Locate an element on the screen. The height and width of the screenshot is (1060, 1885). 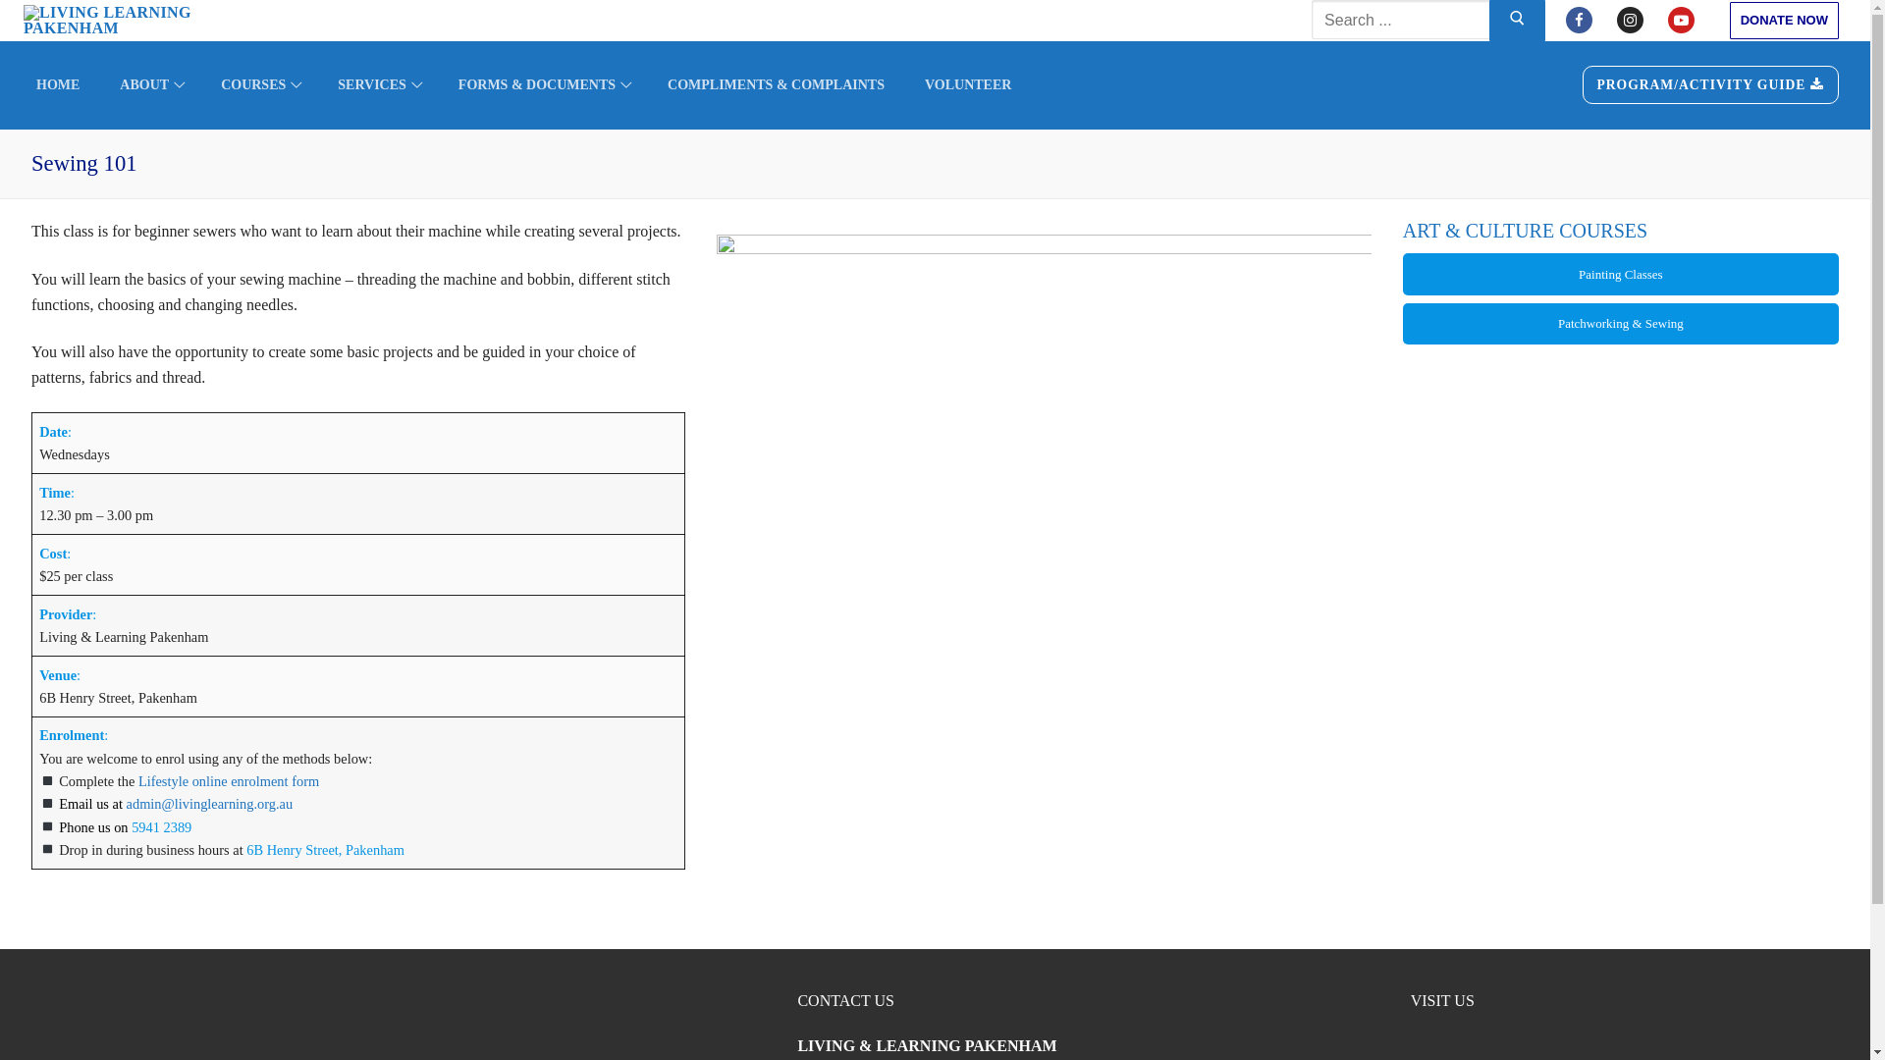
Instagram is located at coordinates (1630, 20).